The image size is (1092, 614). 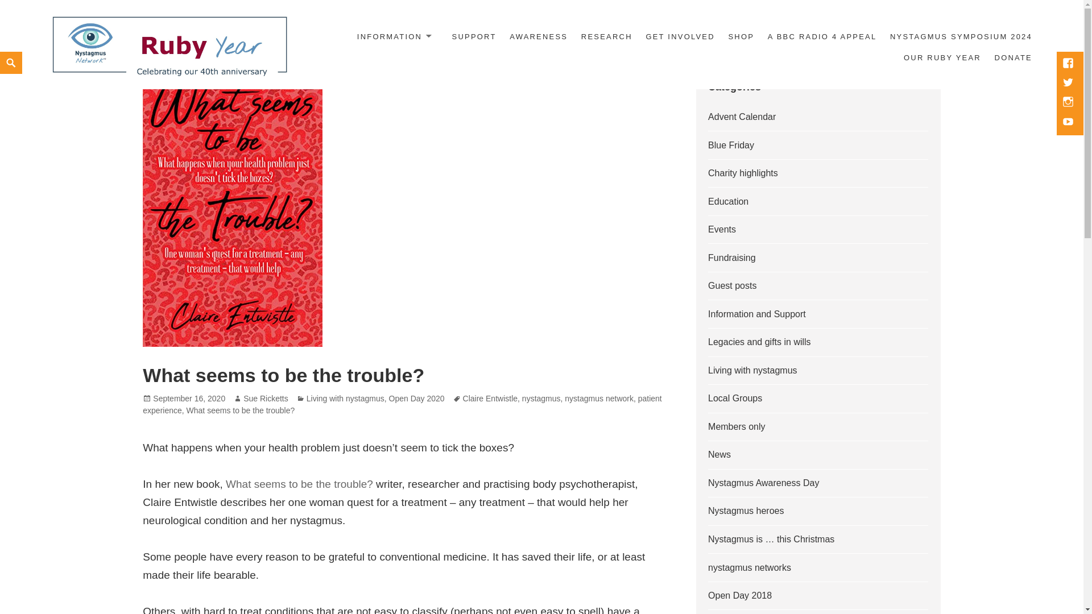 What do you see at coordinates (961, 38) in the screenshot?
I see `NYSTAGMUS SYMPOSIUM 2024` at bounding box center [961, 38].